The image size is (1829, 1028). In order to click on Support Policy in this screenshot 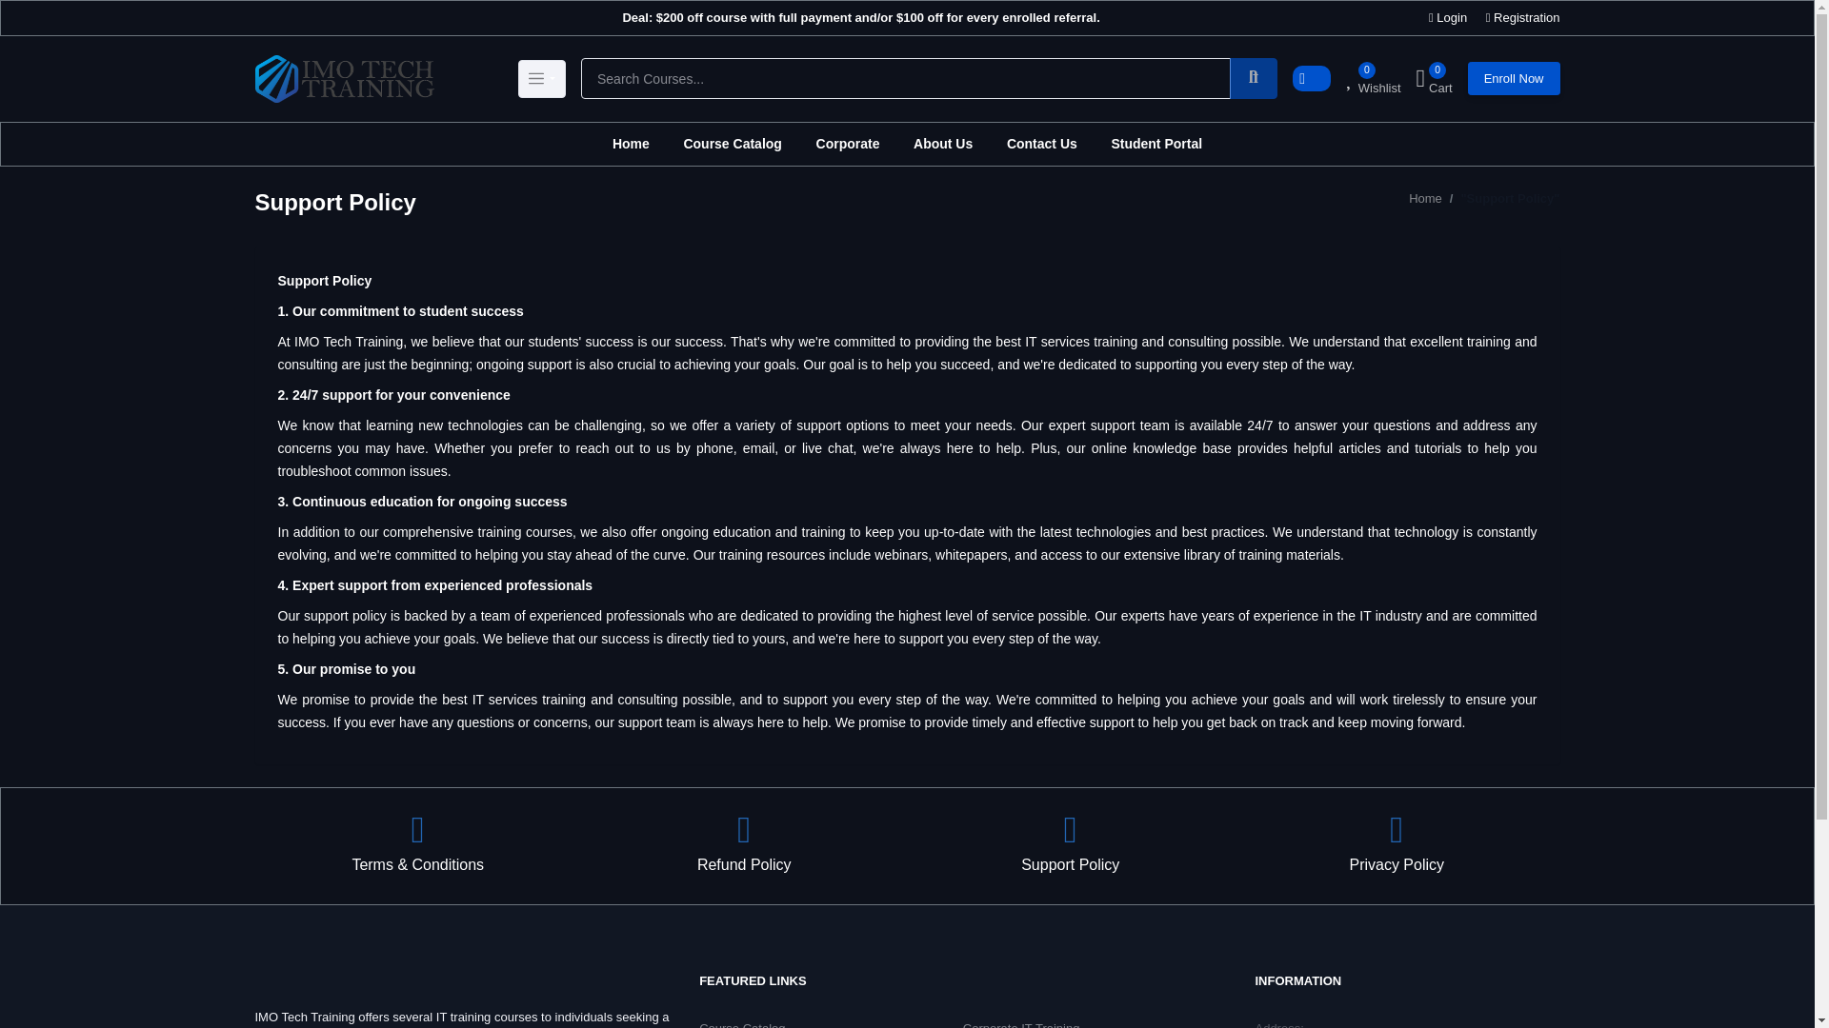, I will do `click(1070, 846)`.